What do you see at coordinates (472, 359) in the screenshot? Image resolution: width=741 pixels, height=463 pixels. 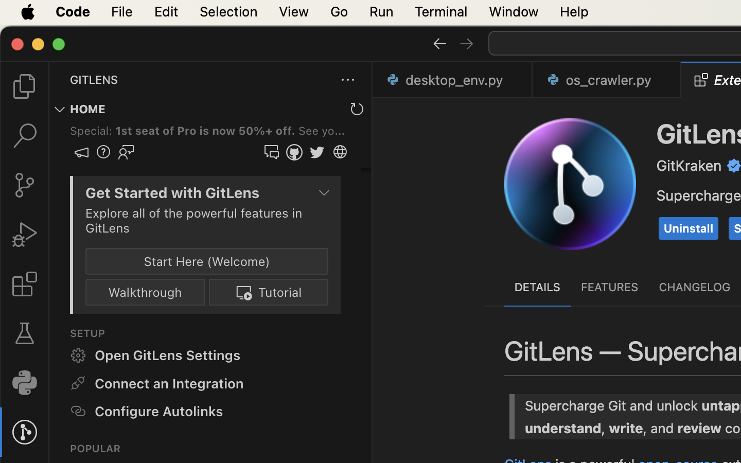 I see `Inline Blame` at bounding box center [472, 359].